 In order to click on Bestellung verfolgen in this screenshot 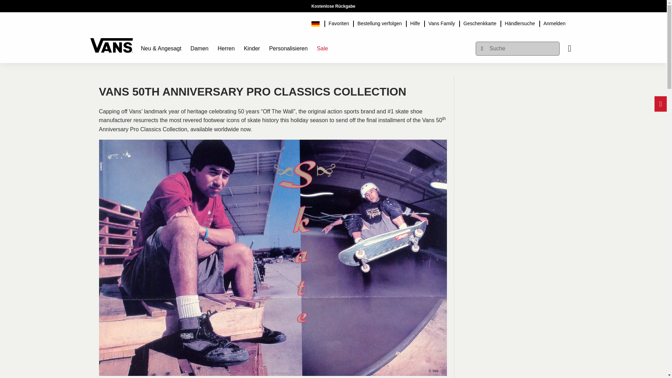, I will do `click(379, 22)`.